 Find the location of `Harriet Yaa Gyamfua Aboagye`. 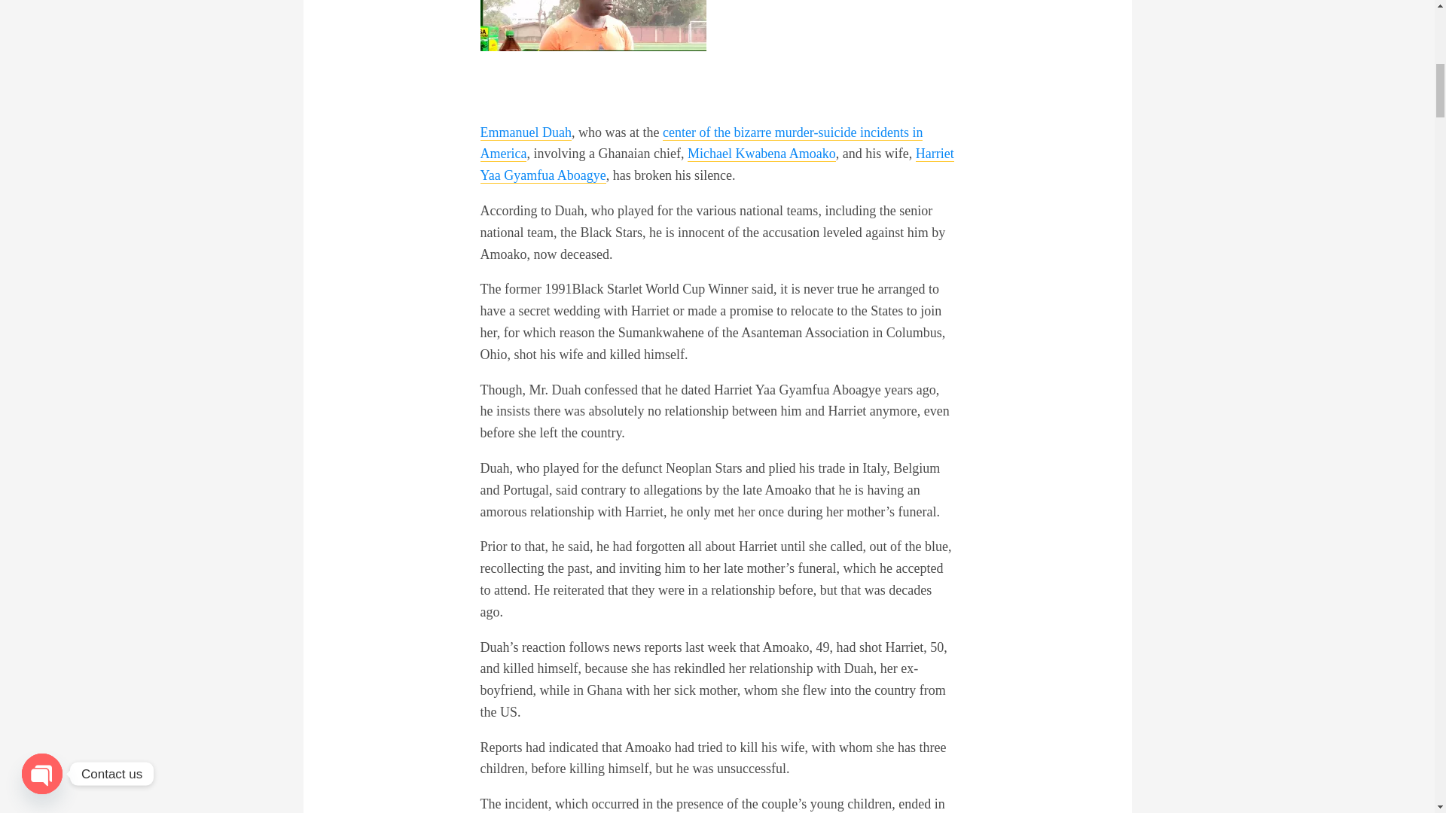

Harriet Yaa Gyamfua Aboagye is located at coordinates (717, 165).